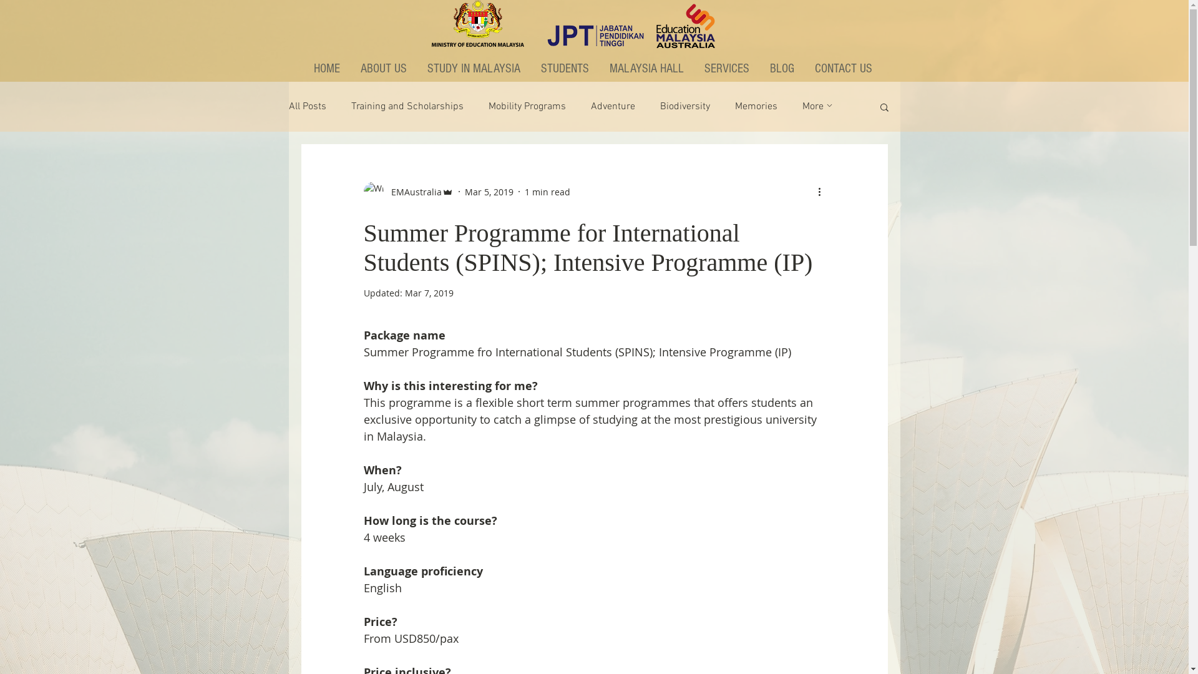 The image size is (1198, 674). Describe the element at coordinates (613, 107) in the screenshot. I see `Adventure` at that location.